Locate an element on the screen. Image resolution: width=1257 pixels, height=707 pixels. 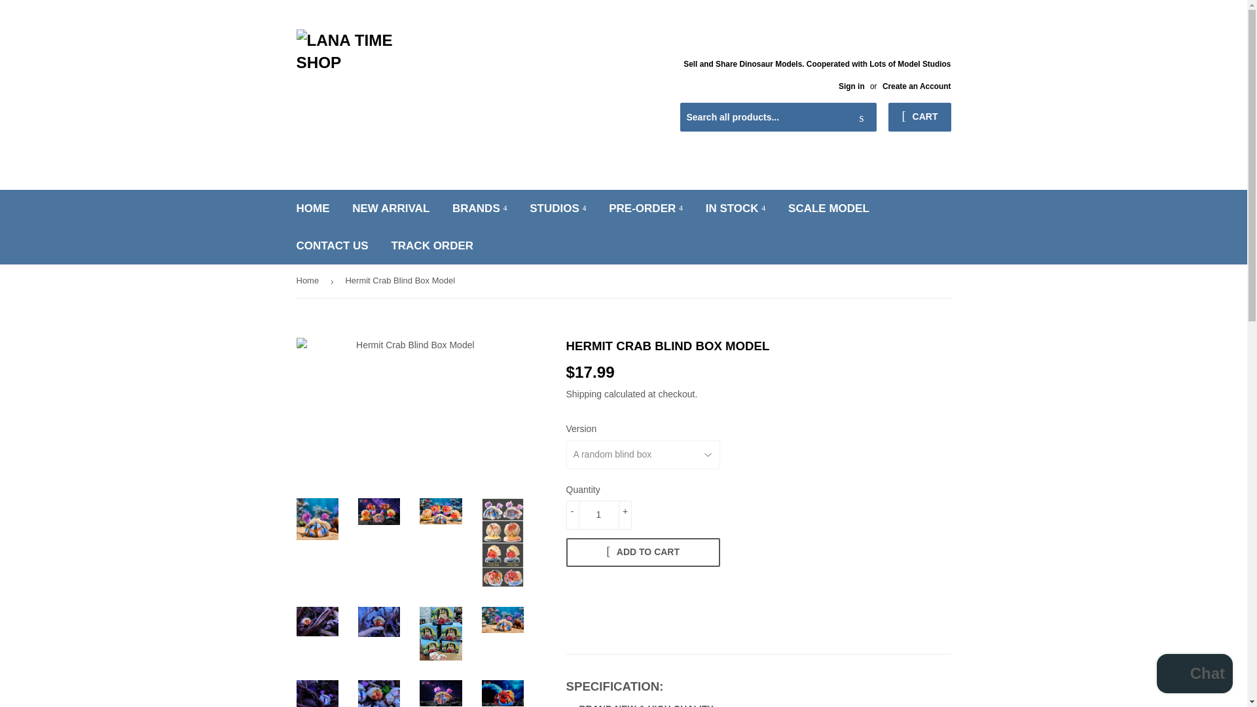
Sign in is located at coordinates (851, 86).